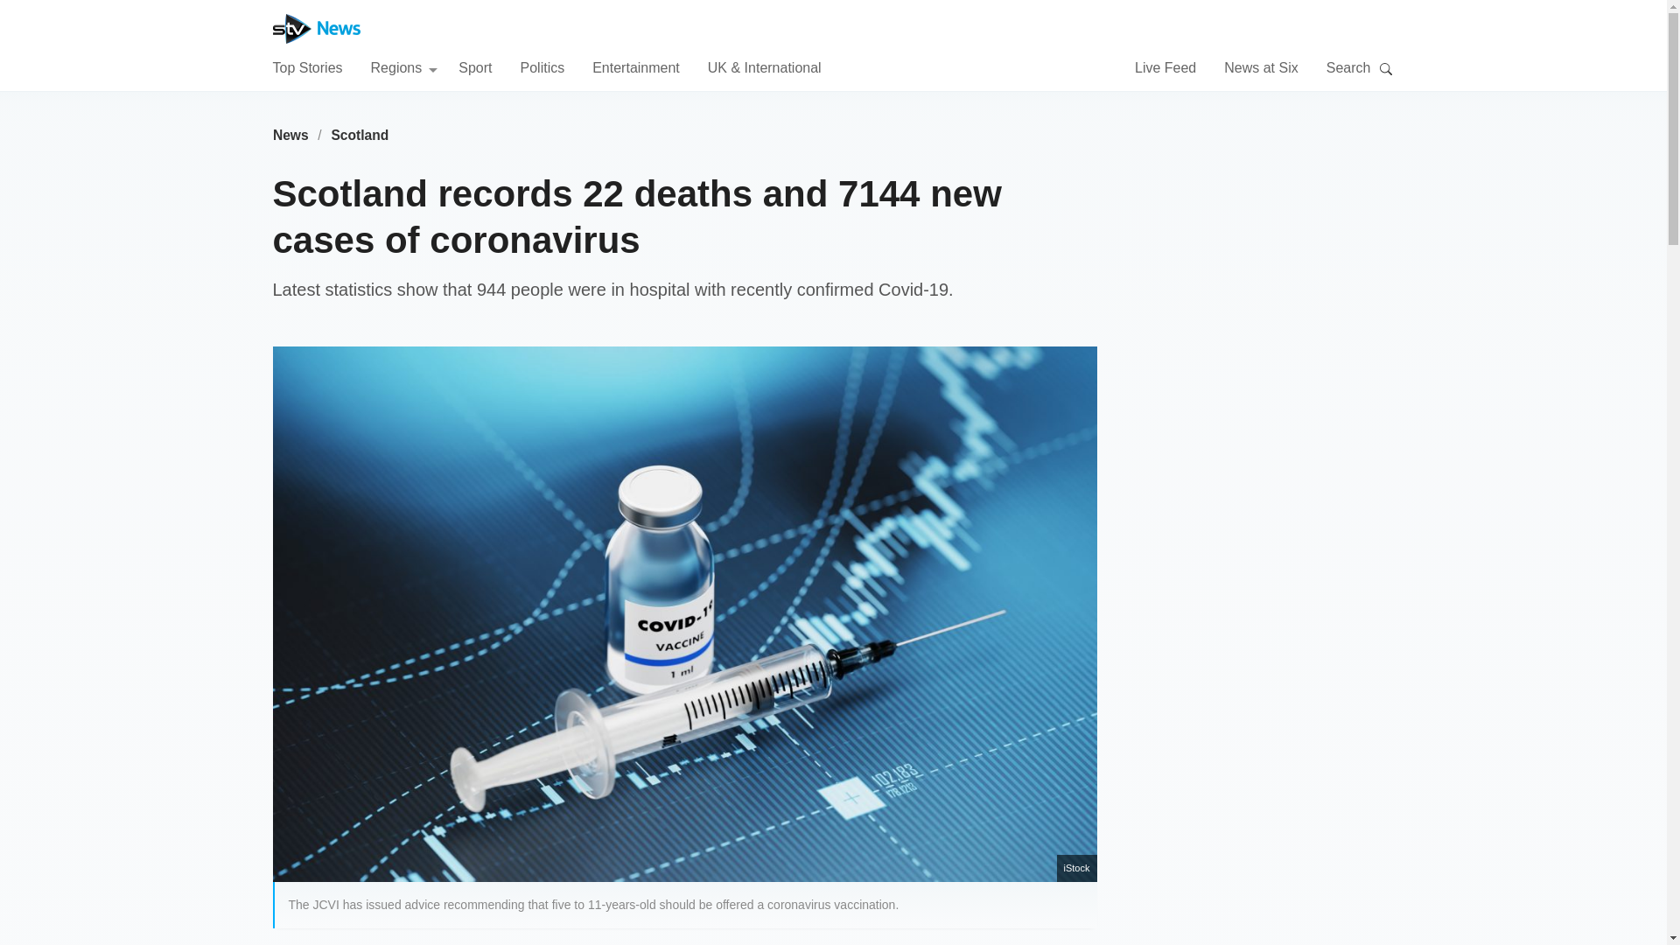 The height and width of the screenshot is (945, 1680). Describe the element at coordinates (475, 66) in the screenshot. I see `Sport` at that location.